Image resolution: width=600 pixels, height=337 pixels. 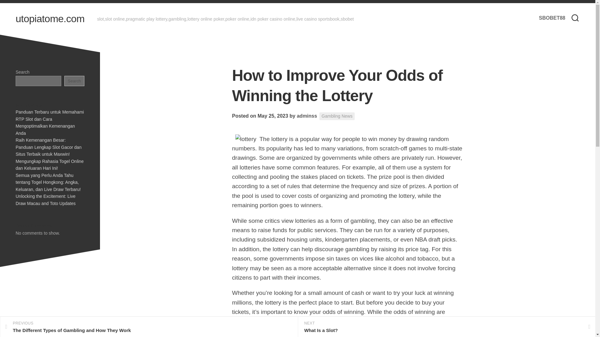 What do you see at coordinates (50, 19) in the screenshot?
I see `utopiatome.com` at bounding box center [50, 19].